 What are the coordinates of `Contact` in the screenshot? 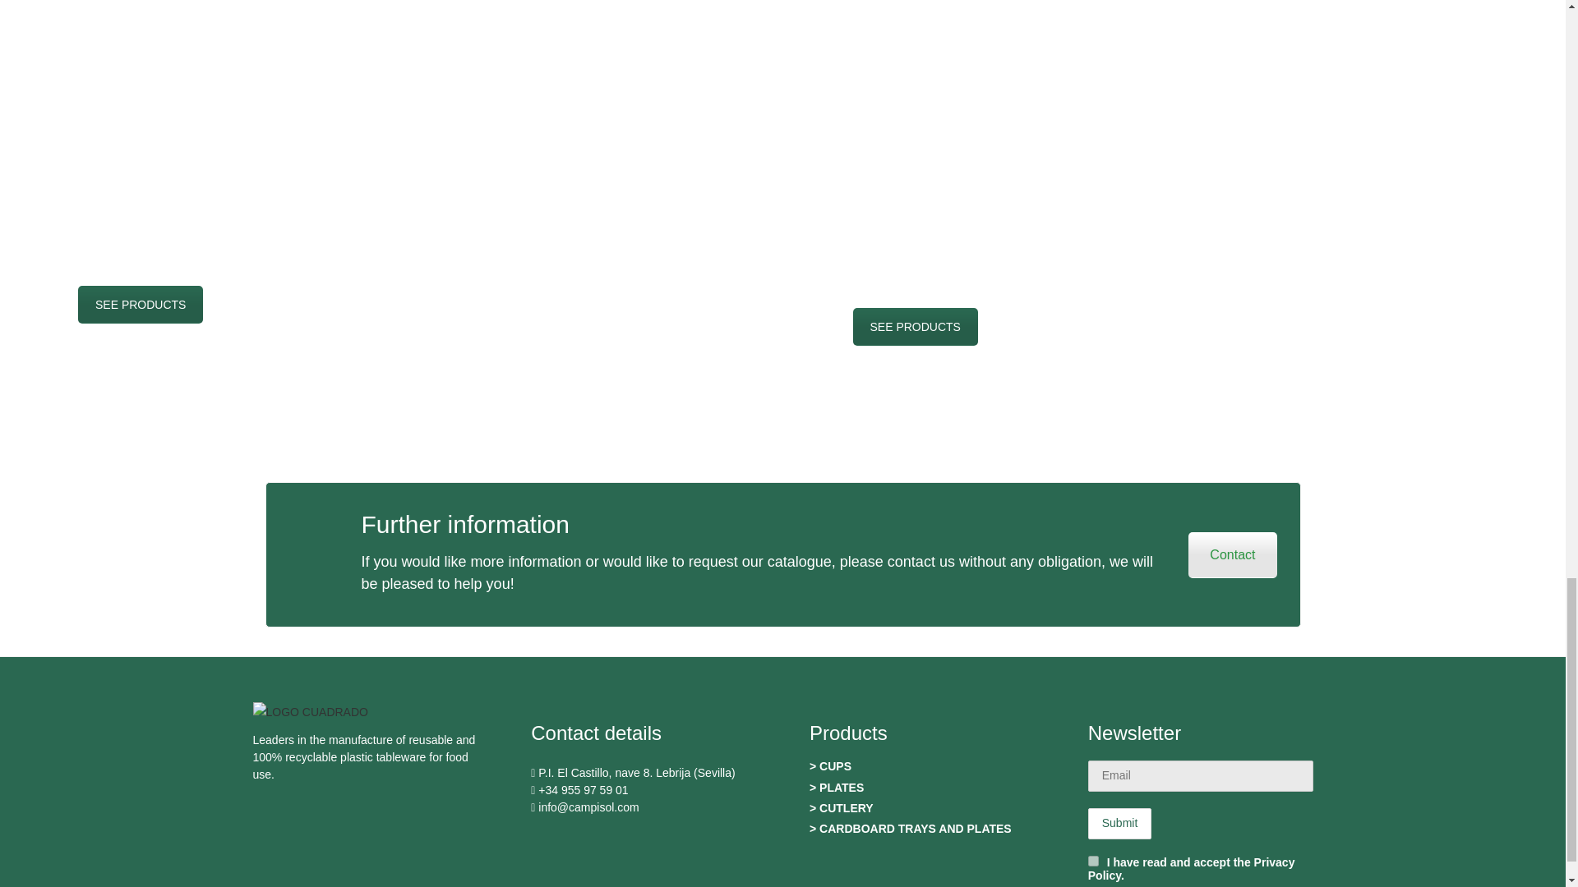 It's located at (1232, 555).